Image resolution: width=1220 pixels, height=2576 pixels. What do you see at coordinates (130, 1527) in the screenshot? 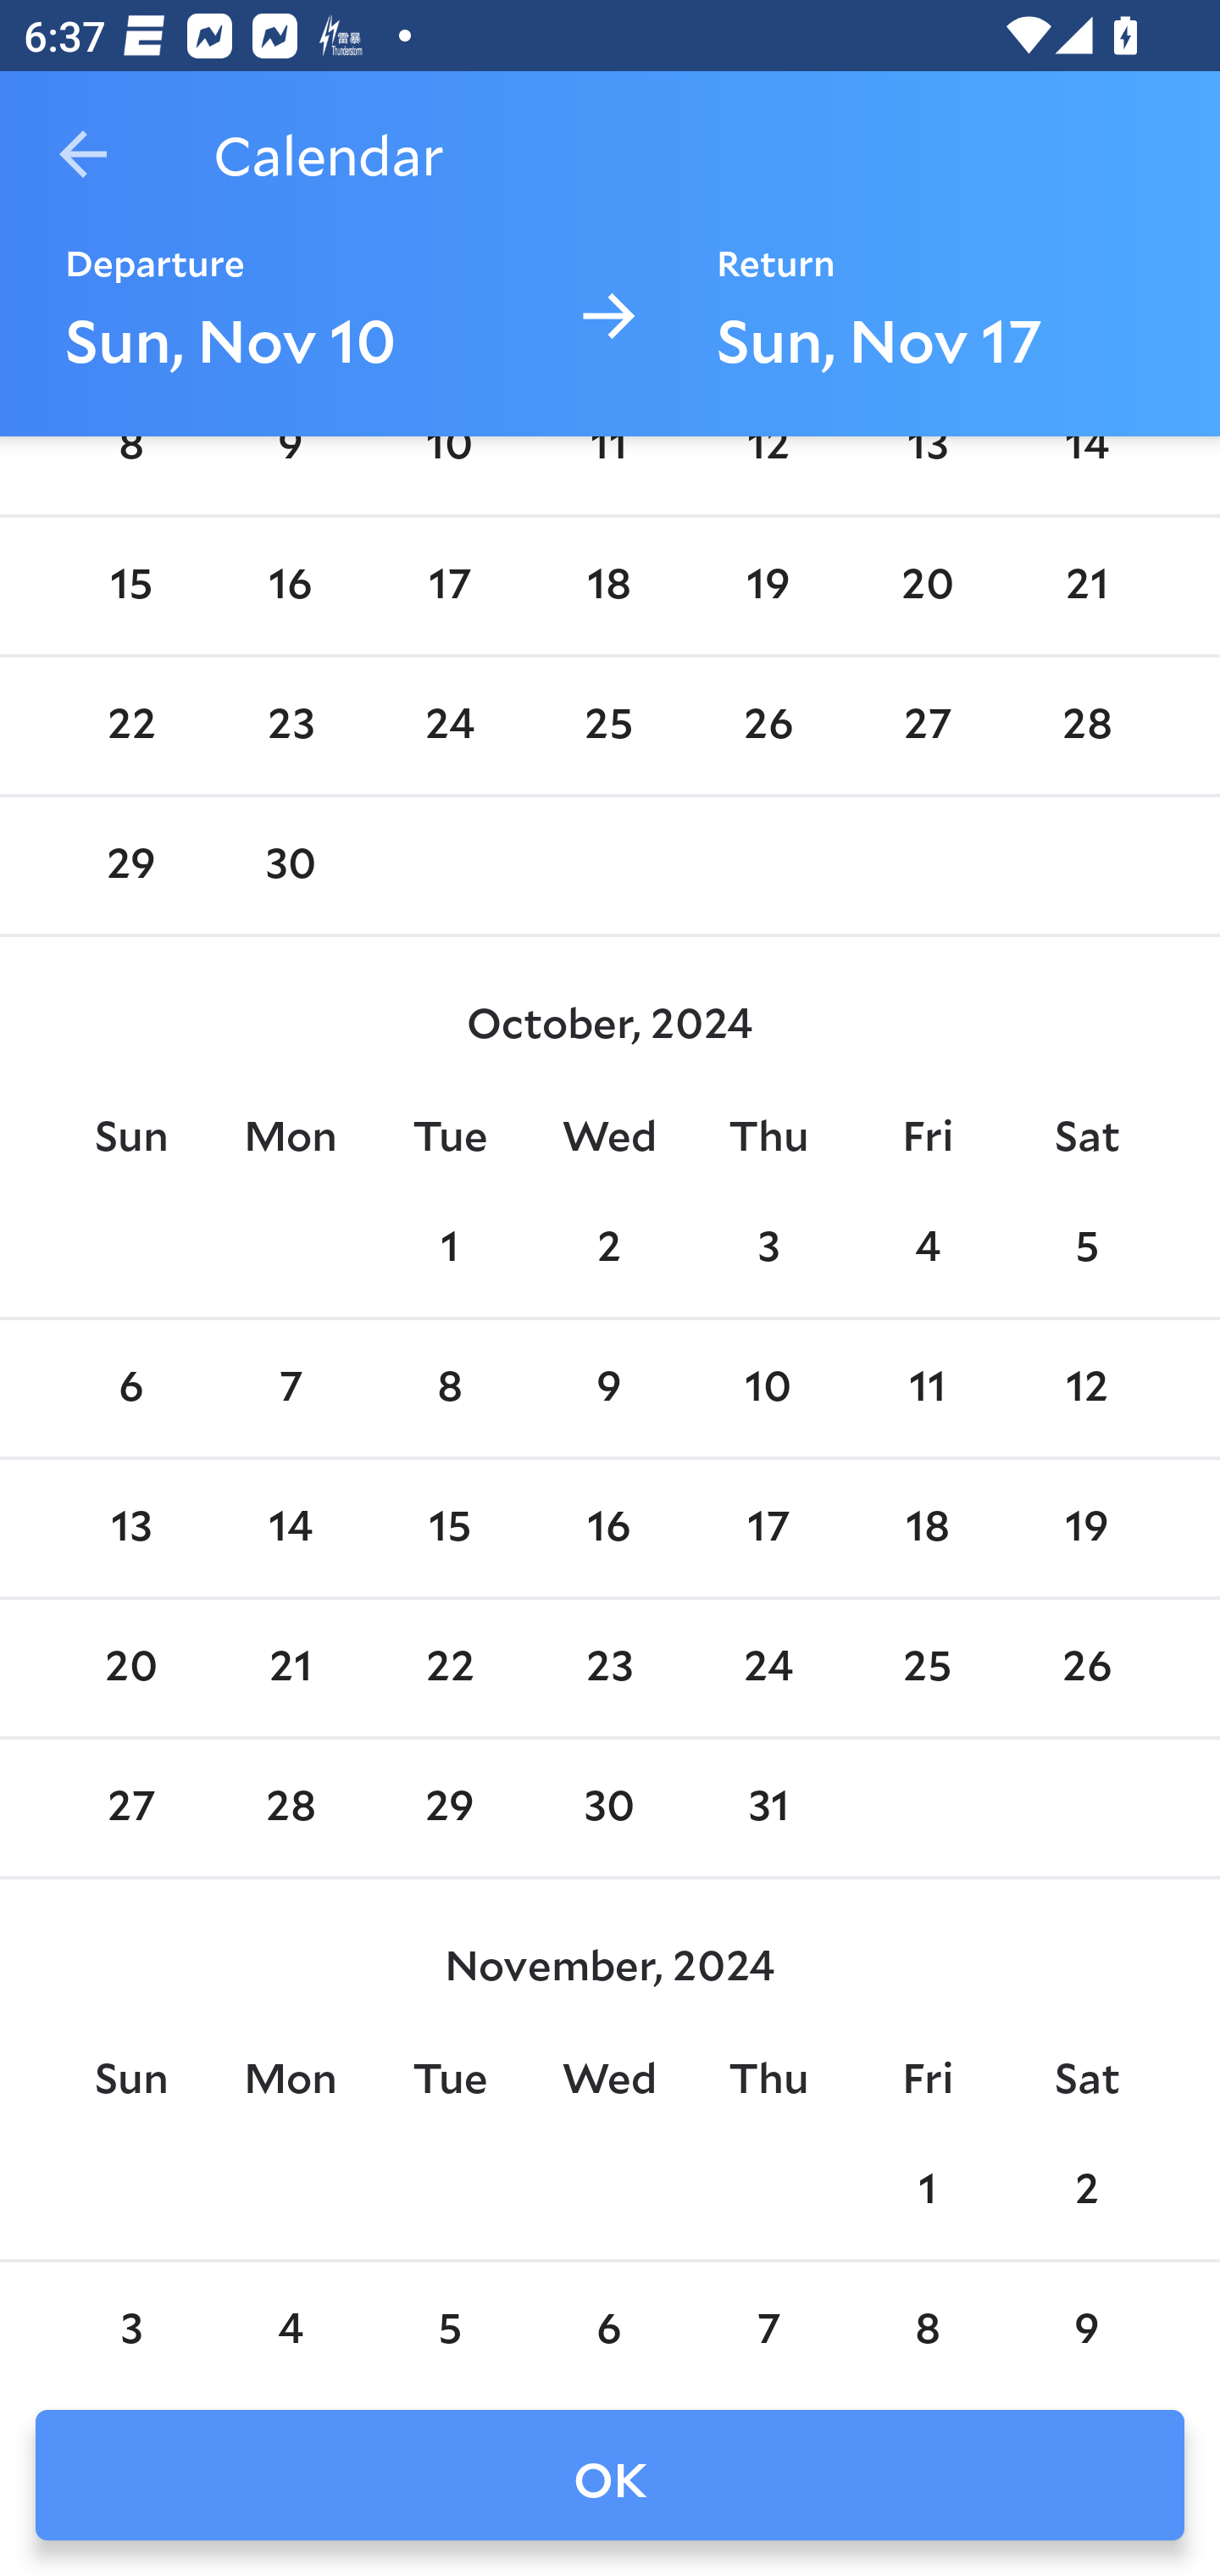
I see `13` at bounding box center [130, 1527].